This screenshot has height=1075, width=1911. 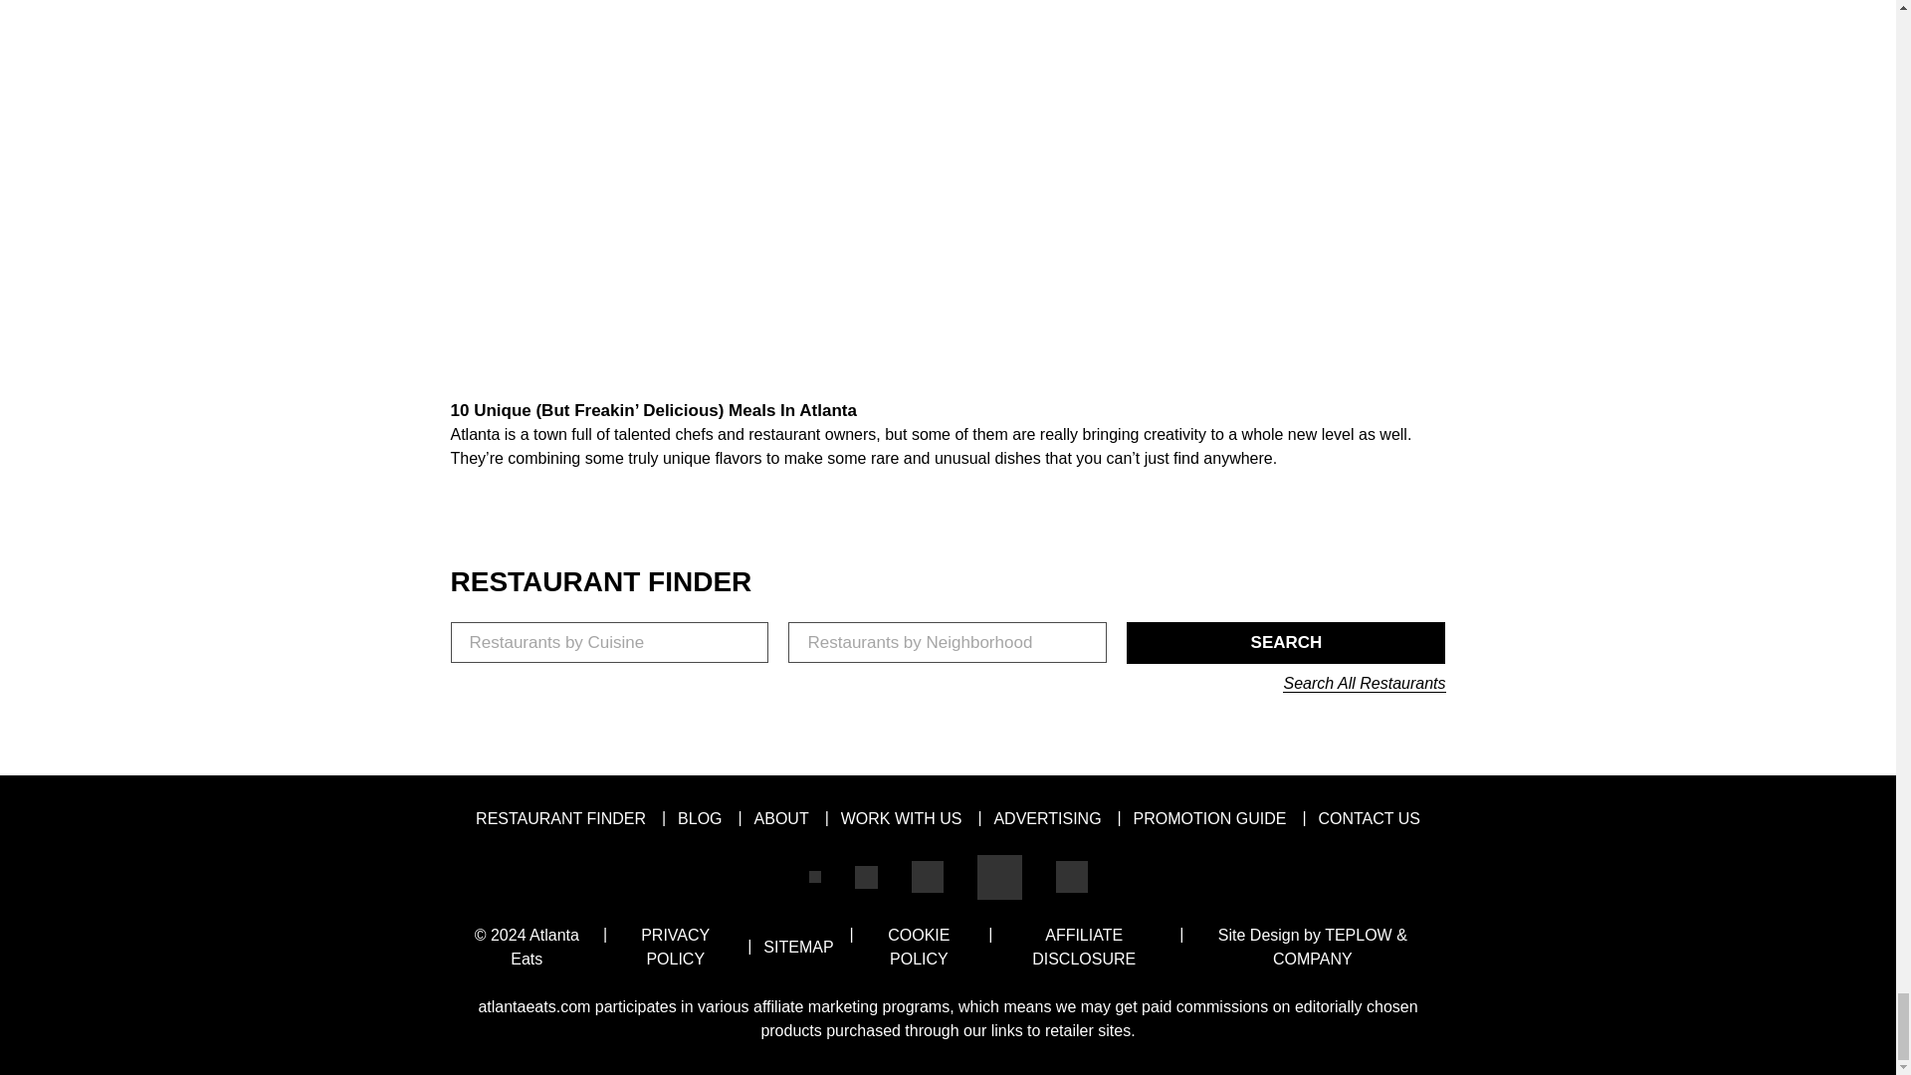 What do you see at coordinates (1364, 683) in the screenshot?
I see `Search All Restaurants` at bounding box center [1364, 683].